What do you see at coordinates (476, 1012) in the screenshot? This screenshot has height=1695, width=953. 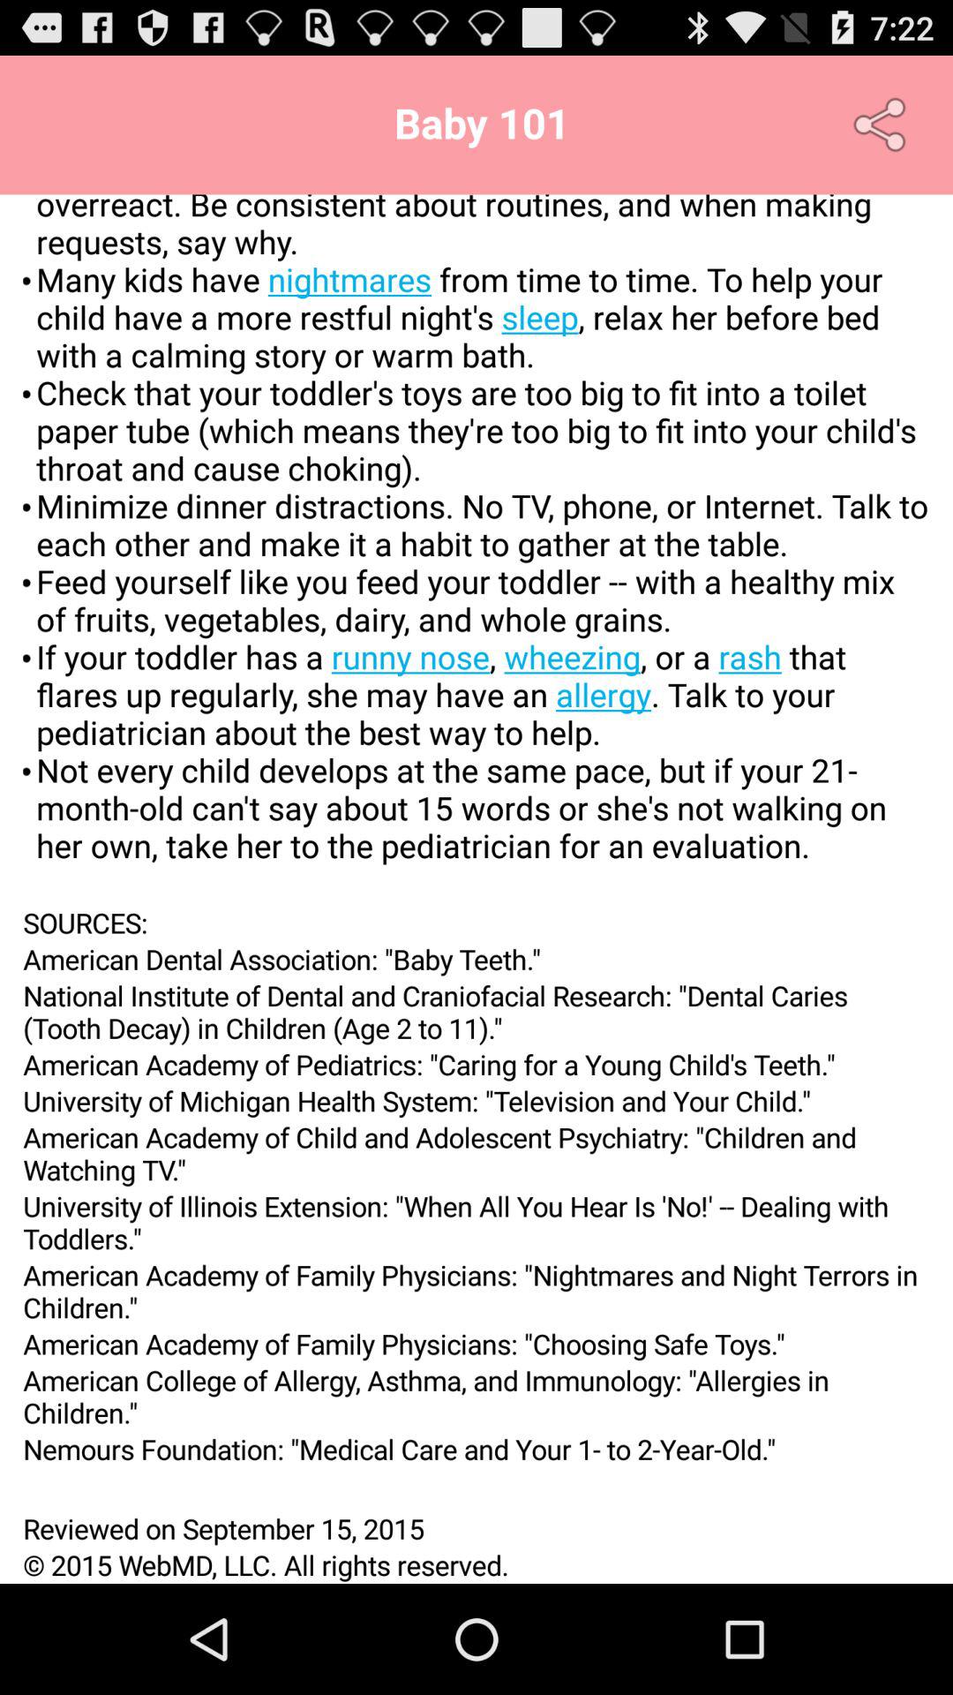 I see `scroll until the national institute of item` at bounding box center [476, 1012].